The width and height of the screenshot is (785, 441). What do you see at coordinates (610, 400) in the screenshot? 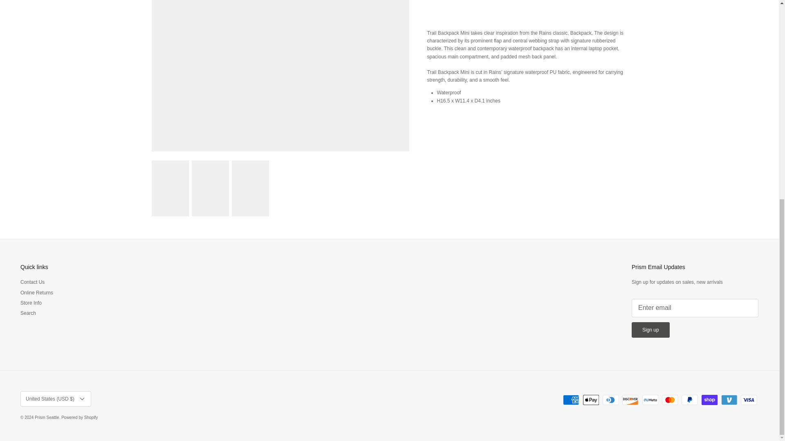
I see `Diners Club` at bounding box center [610, 400].